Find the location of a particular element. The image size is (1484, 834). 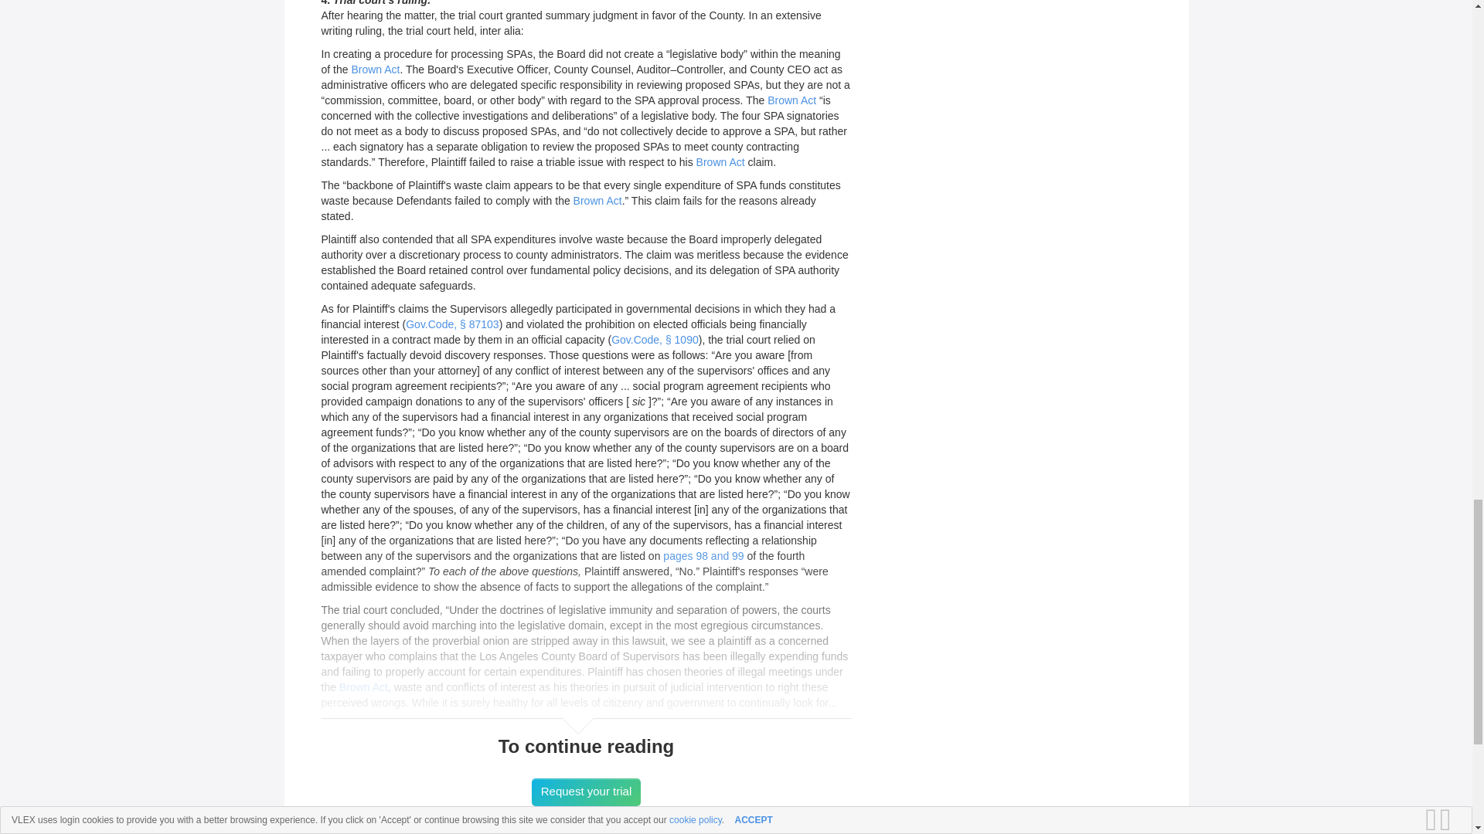

Brown Act is located at coordinates (374, 69).